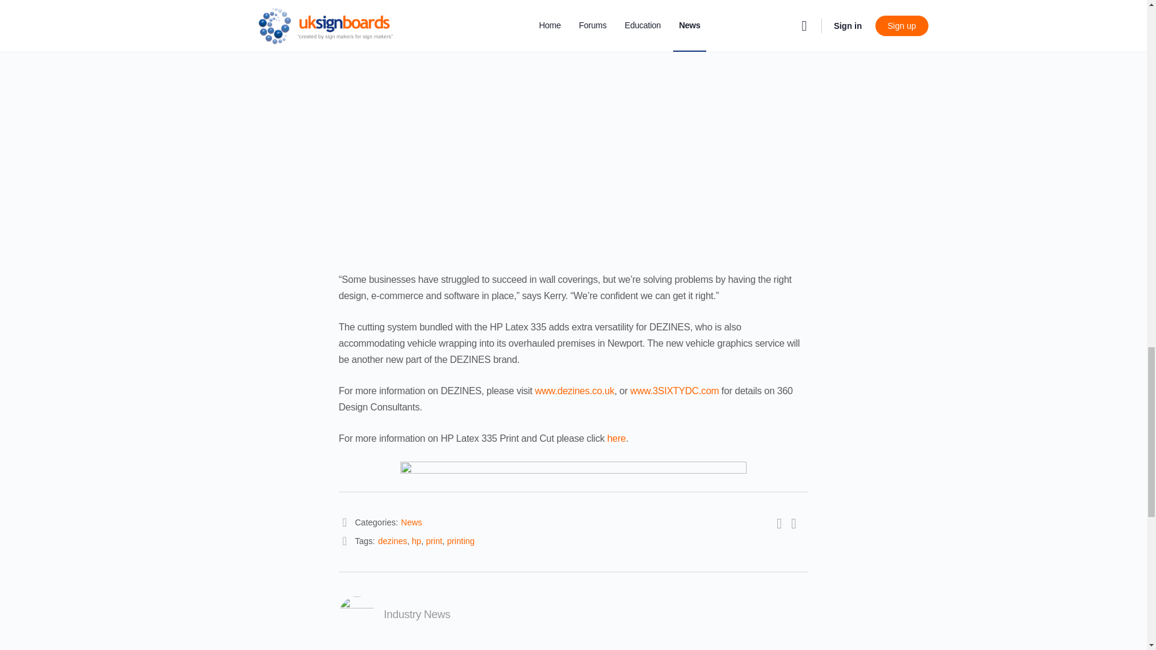  I want to click on Industry News, so click(417, 614).